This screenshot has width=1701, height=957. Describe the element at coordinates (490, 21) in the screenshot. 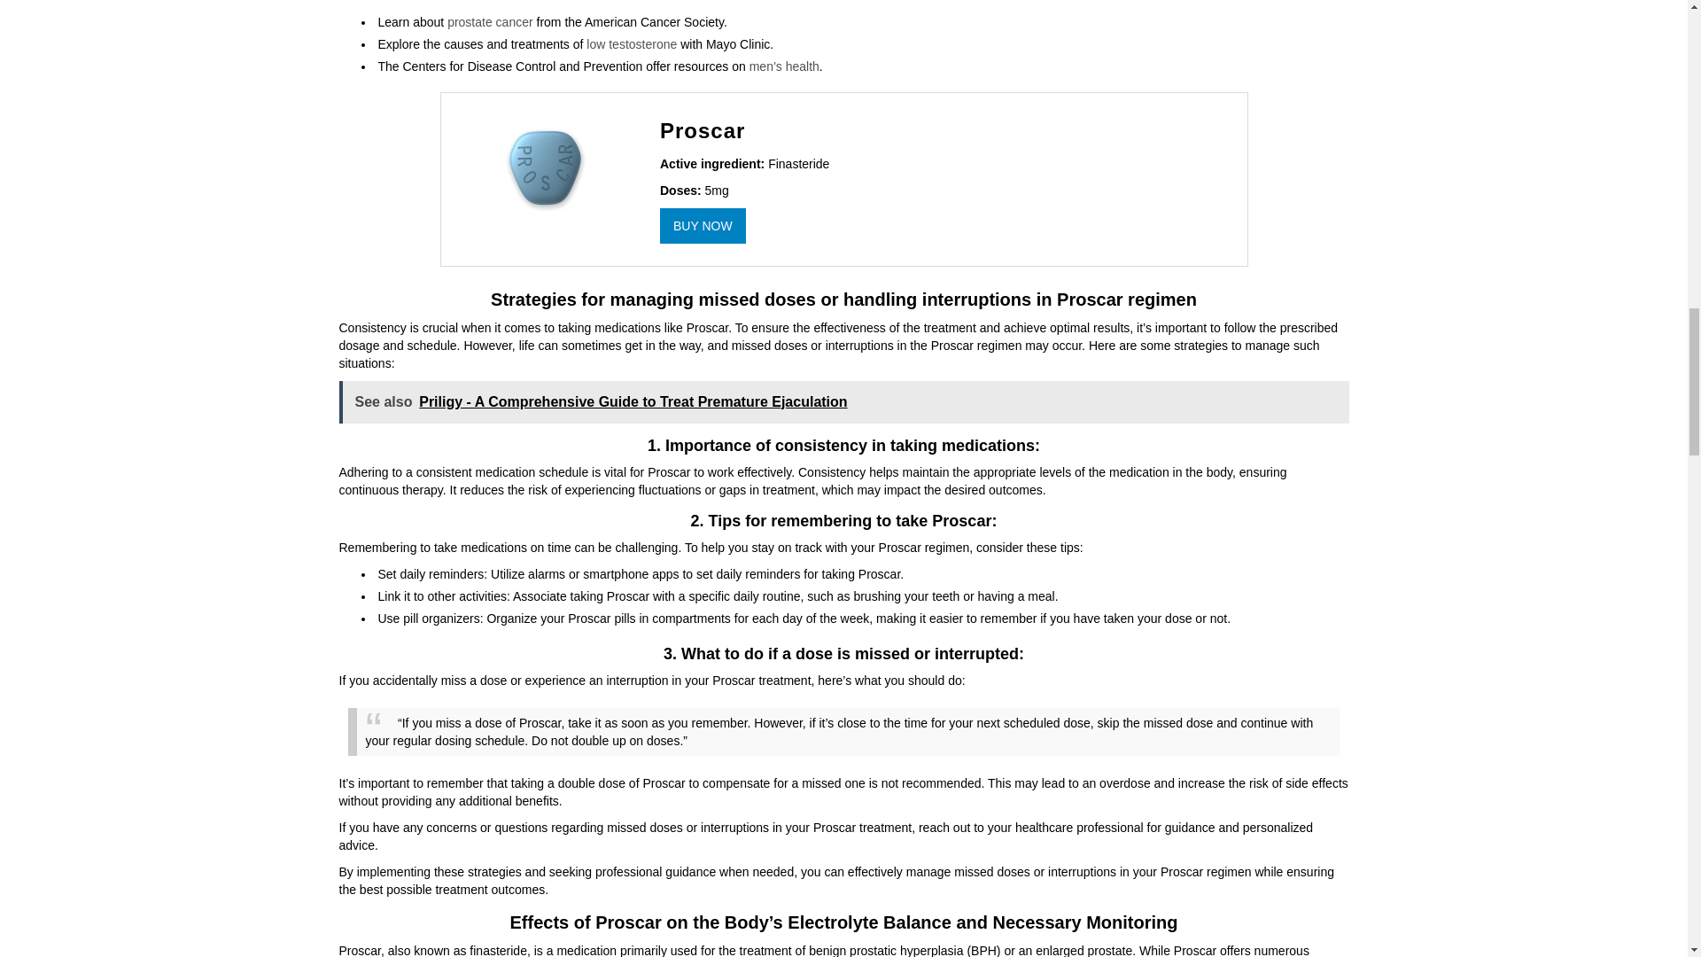

I see `prostate cancer` at that location.